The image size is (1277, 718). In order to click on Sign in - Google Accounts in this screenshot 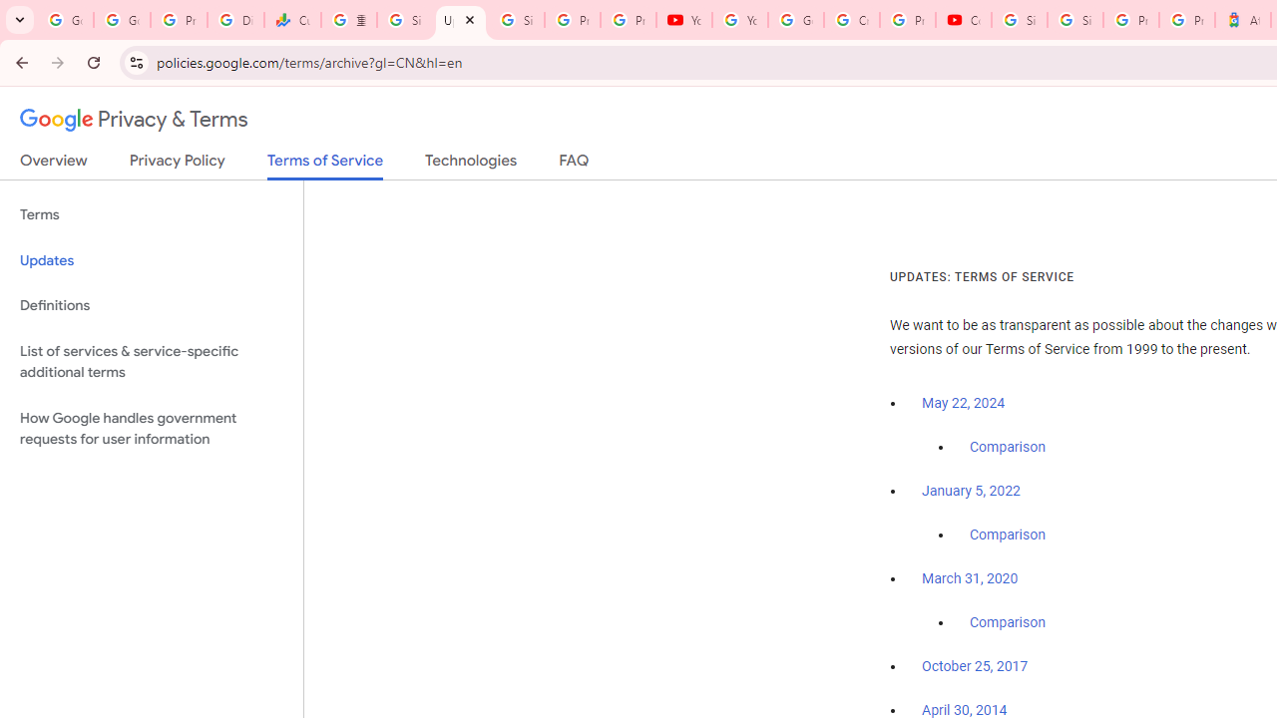, I will do `click(1020, 20)`.